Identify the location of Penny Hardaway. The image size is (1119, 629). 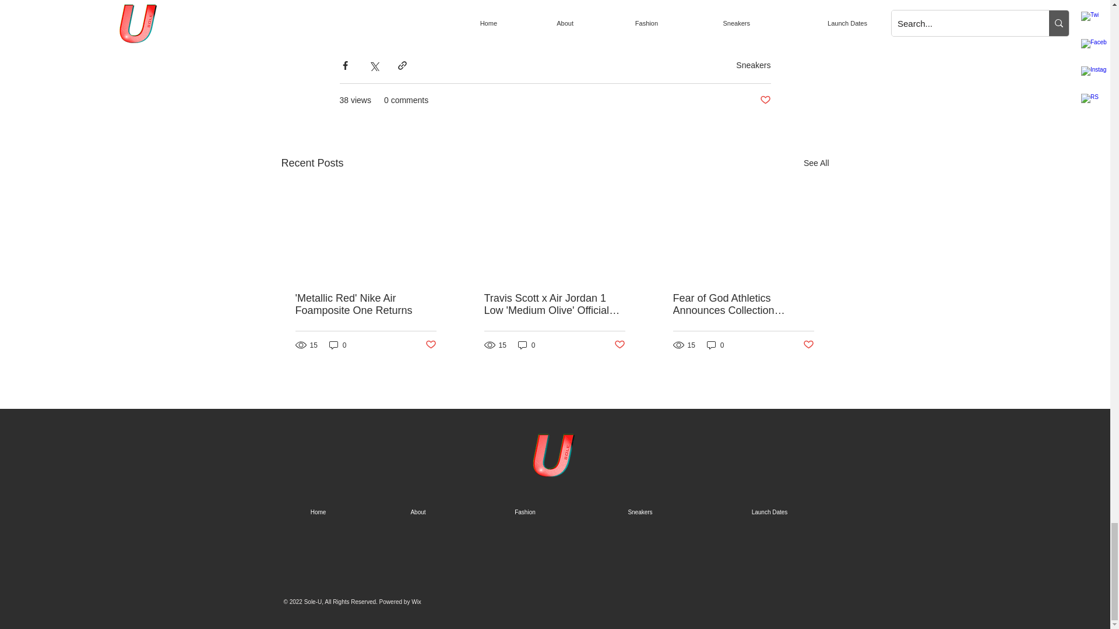
(435, 25).